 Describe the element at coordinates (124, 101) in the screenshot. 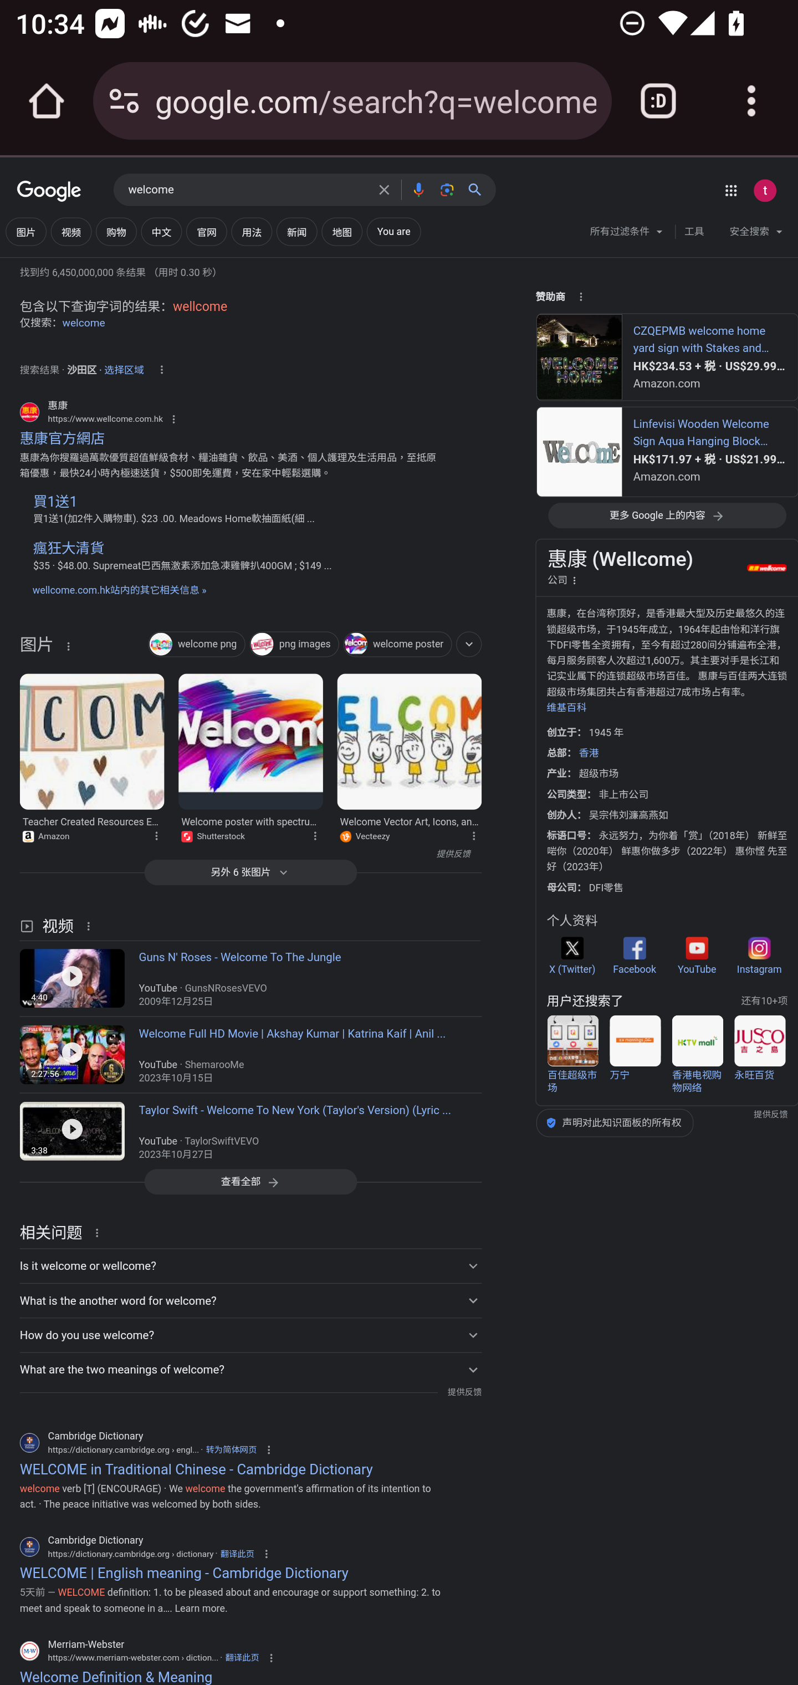

I see `Connection is secure` at that location.